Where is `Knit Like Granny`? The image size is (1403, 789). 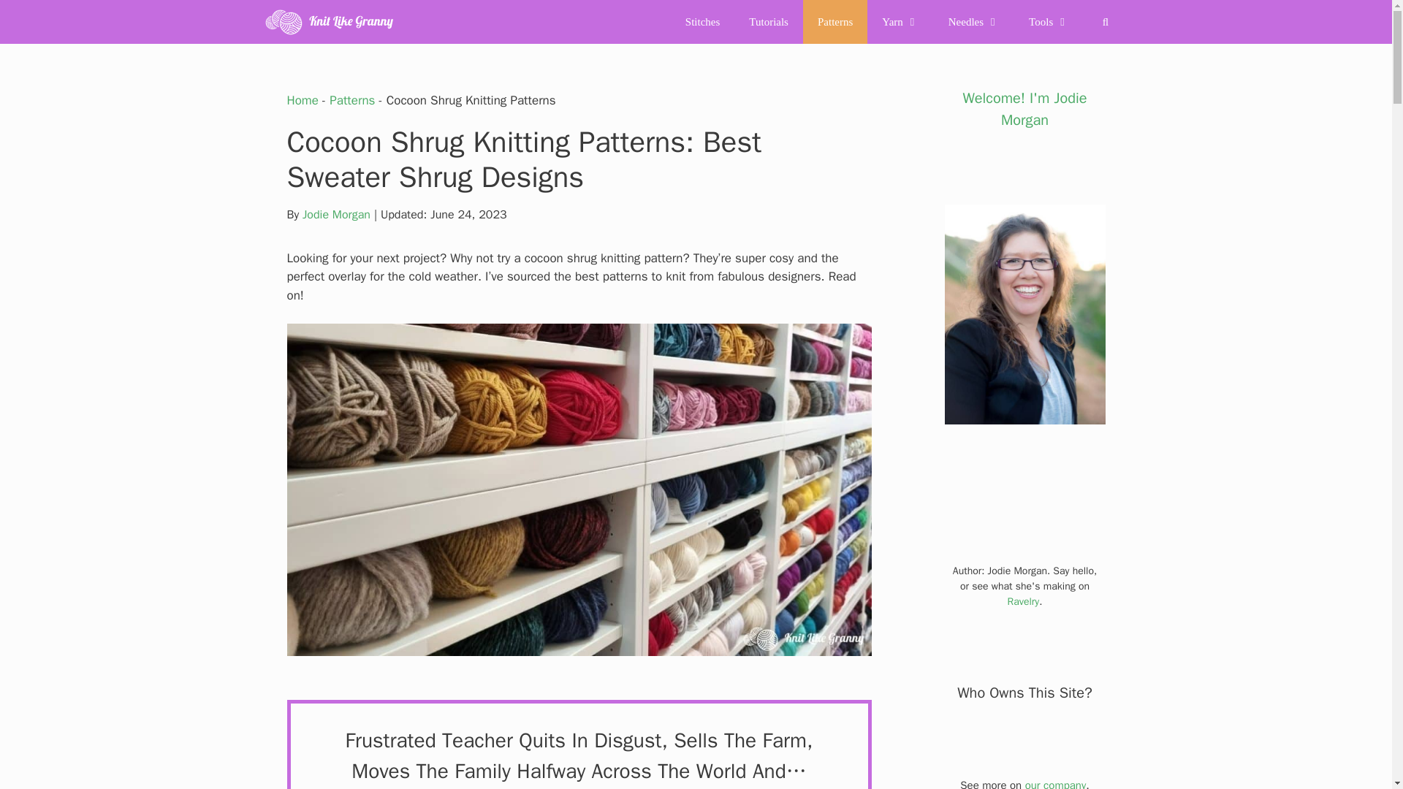 Knit Like Granny is located at coordinates (329, 22).